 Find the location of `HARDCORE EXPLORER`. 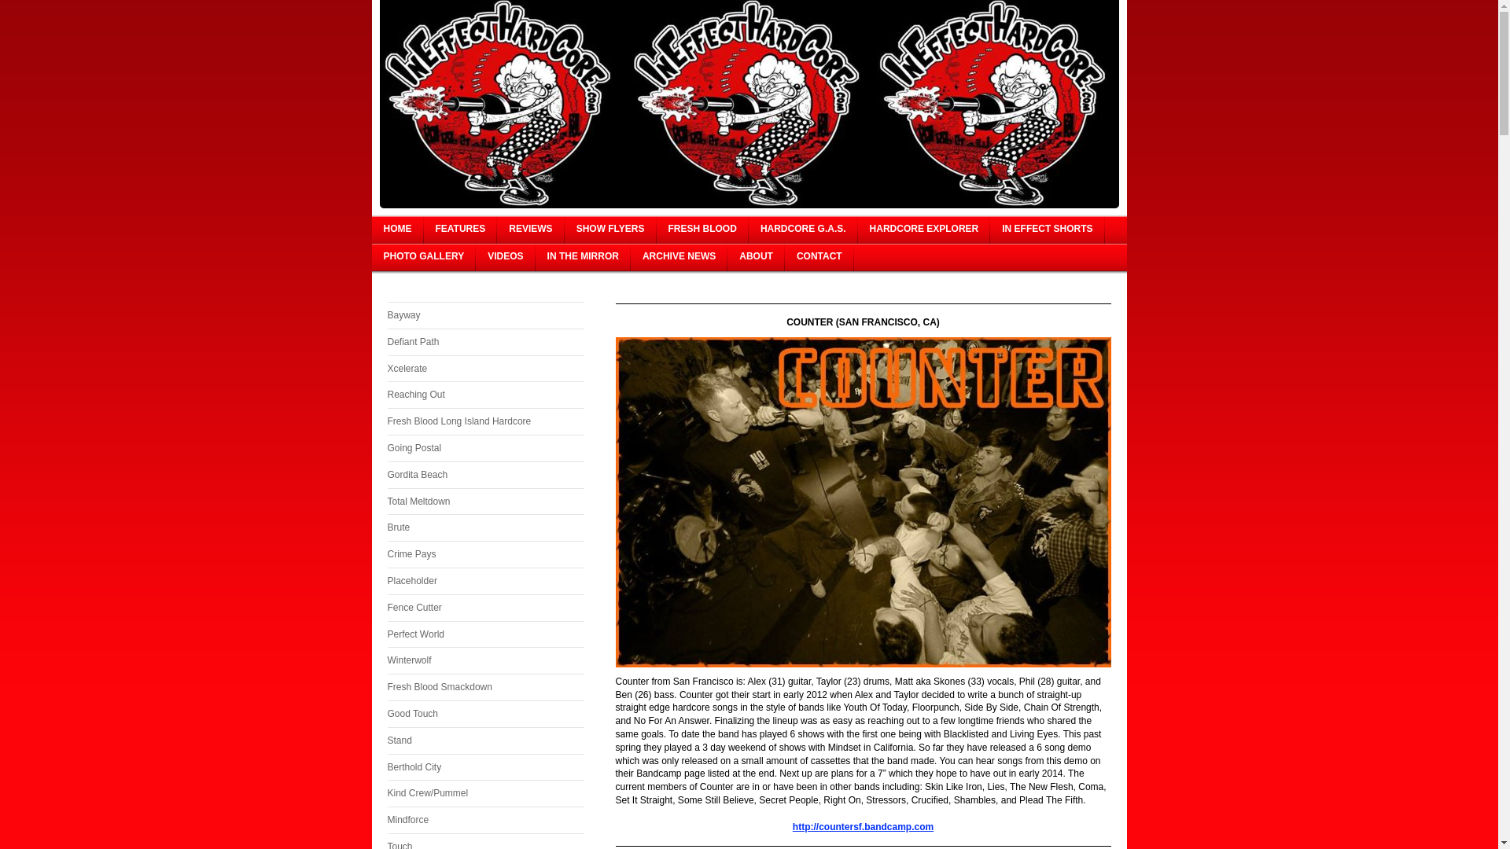

HARDCORE EXPLORER is located at coordinates (923, 230).